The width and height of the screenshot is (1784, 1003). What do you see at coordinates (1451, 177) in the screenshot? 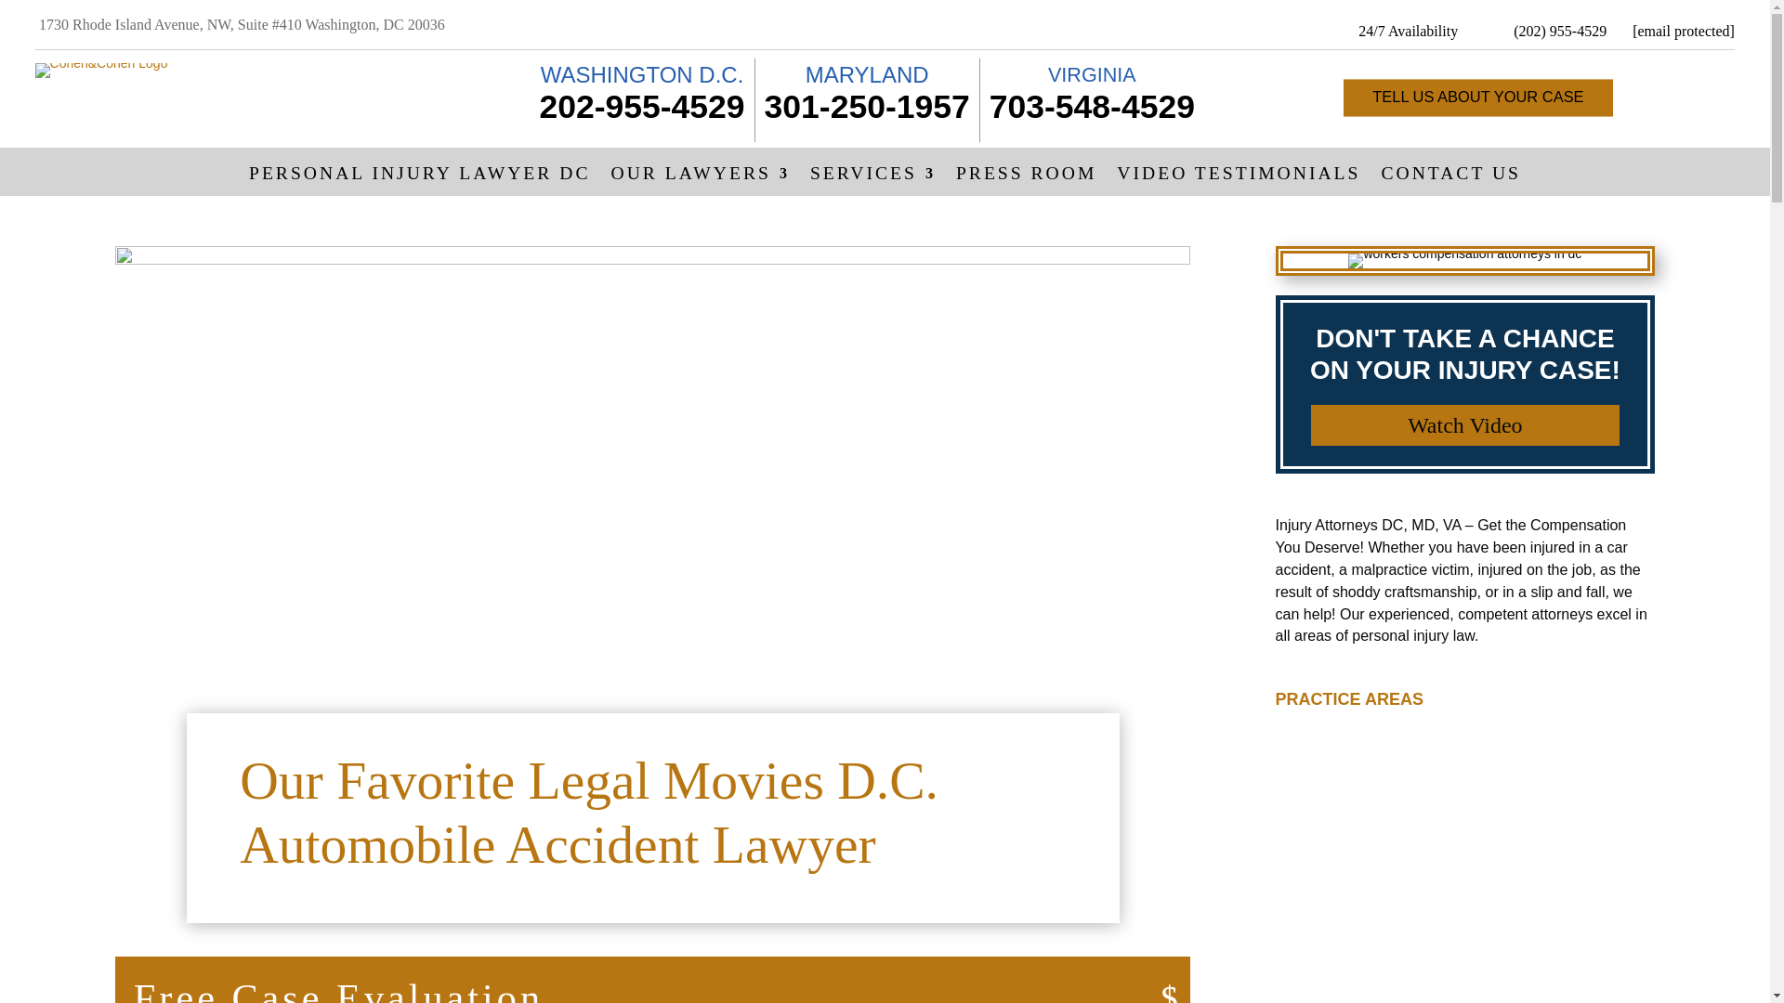
I see `CONTACT US` at bounding box center [1451, 177].